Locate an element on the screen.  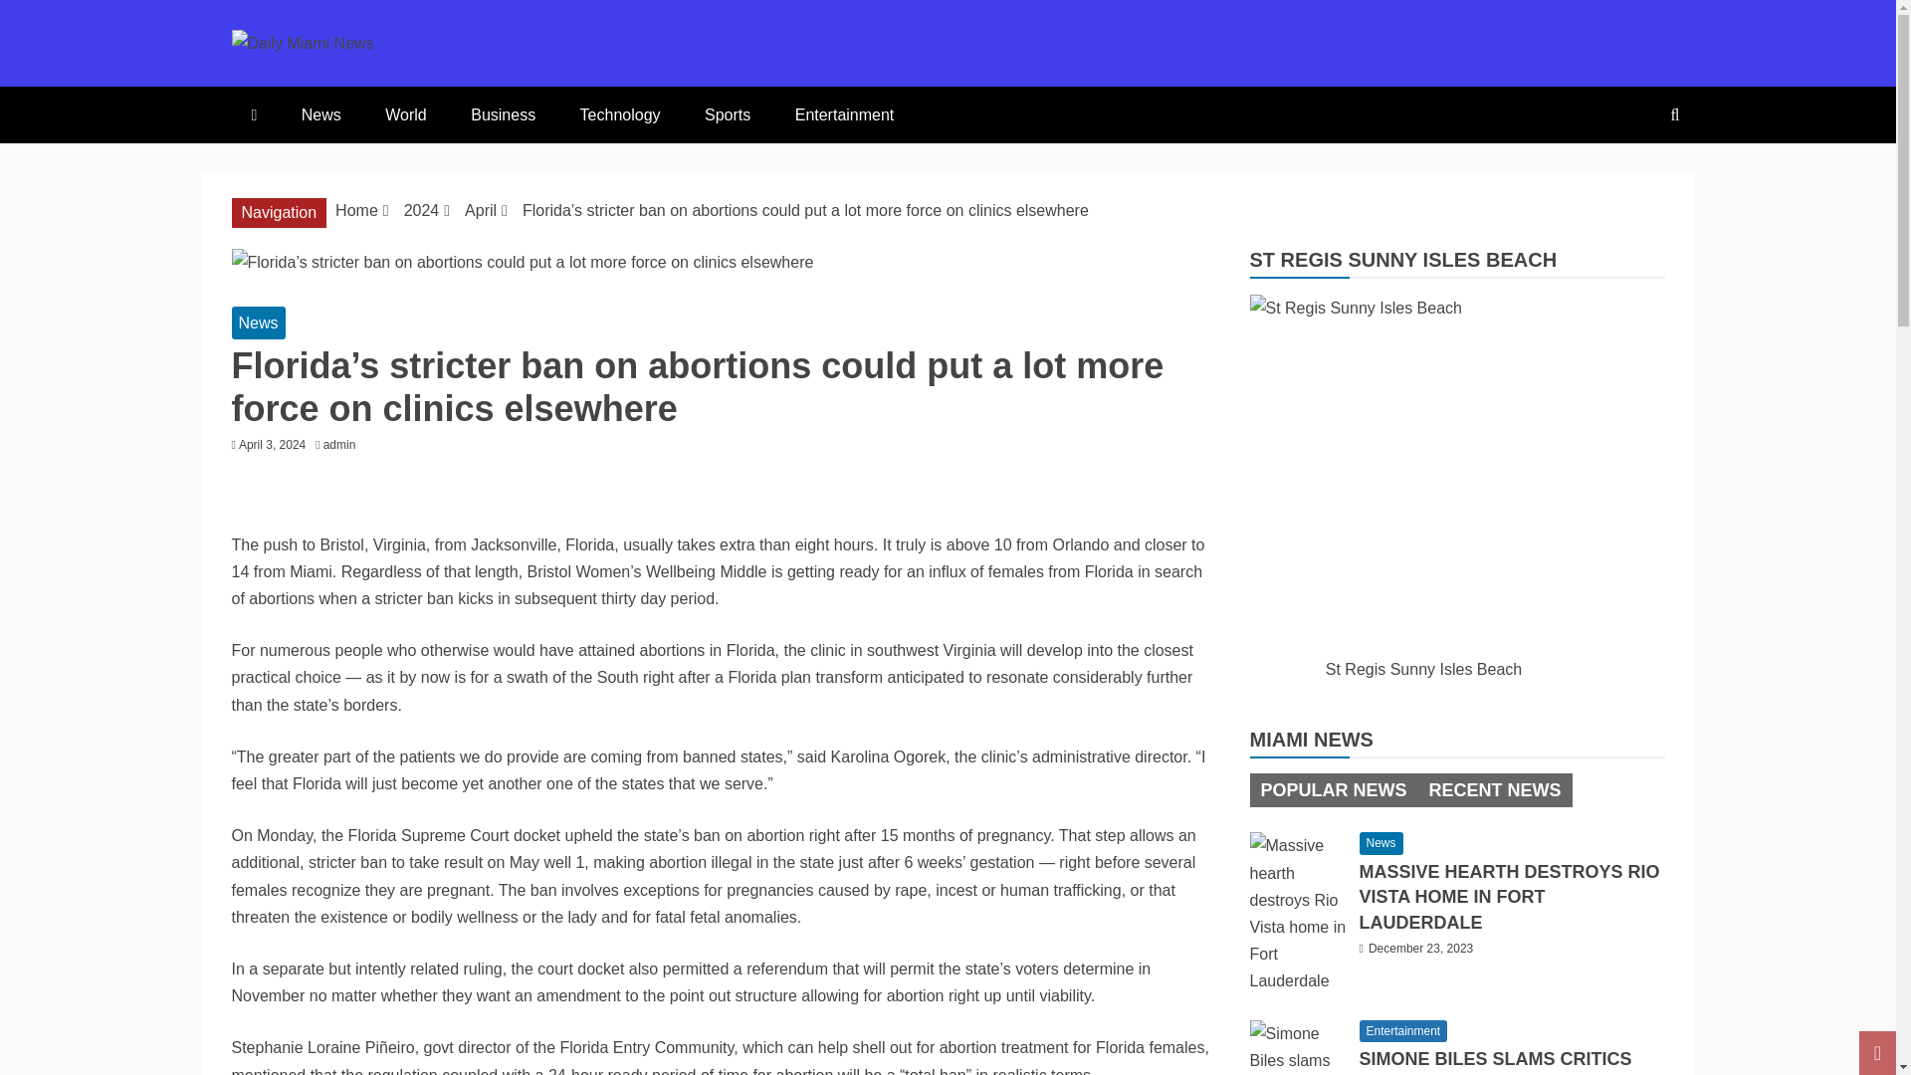
DAILY MIAMI NEWS is located at coordinates (537, 94).